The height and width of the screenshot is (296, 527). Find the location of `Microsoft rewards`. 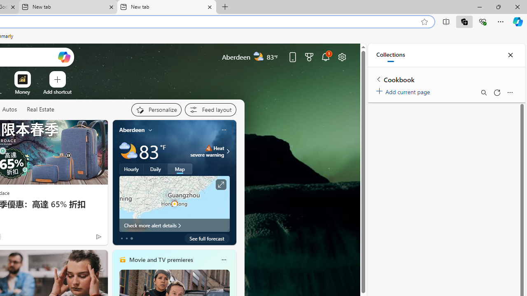

Microsoft rewards is located at coordinates (309, 57).